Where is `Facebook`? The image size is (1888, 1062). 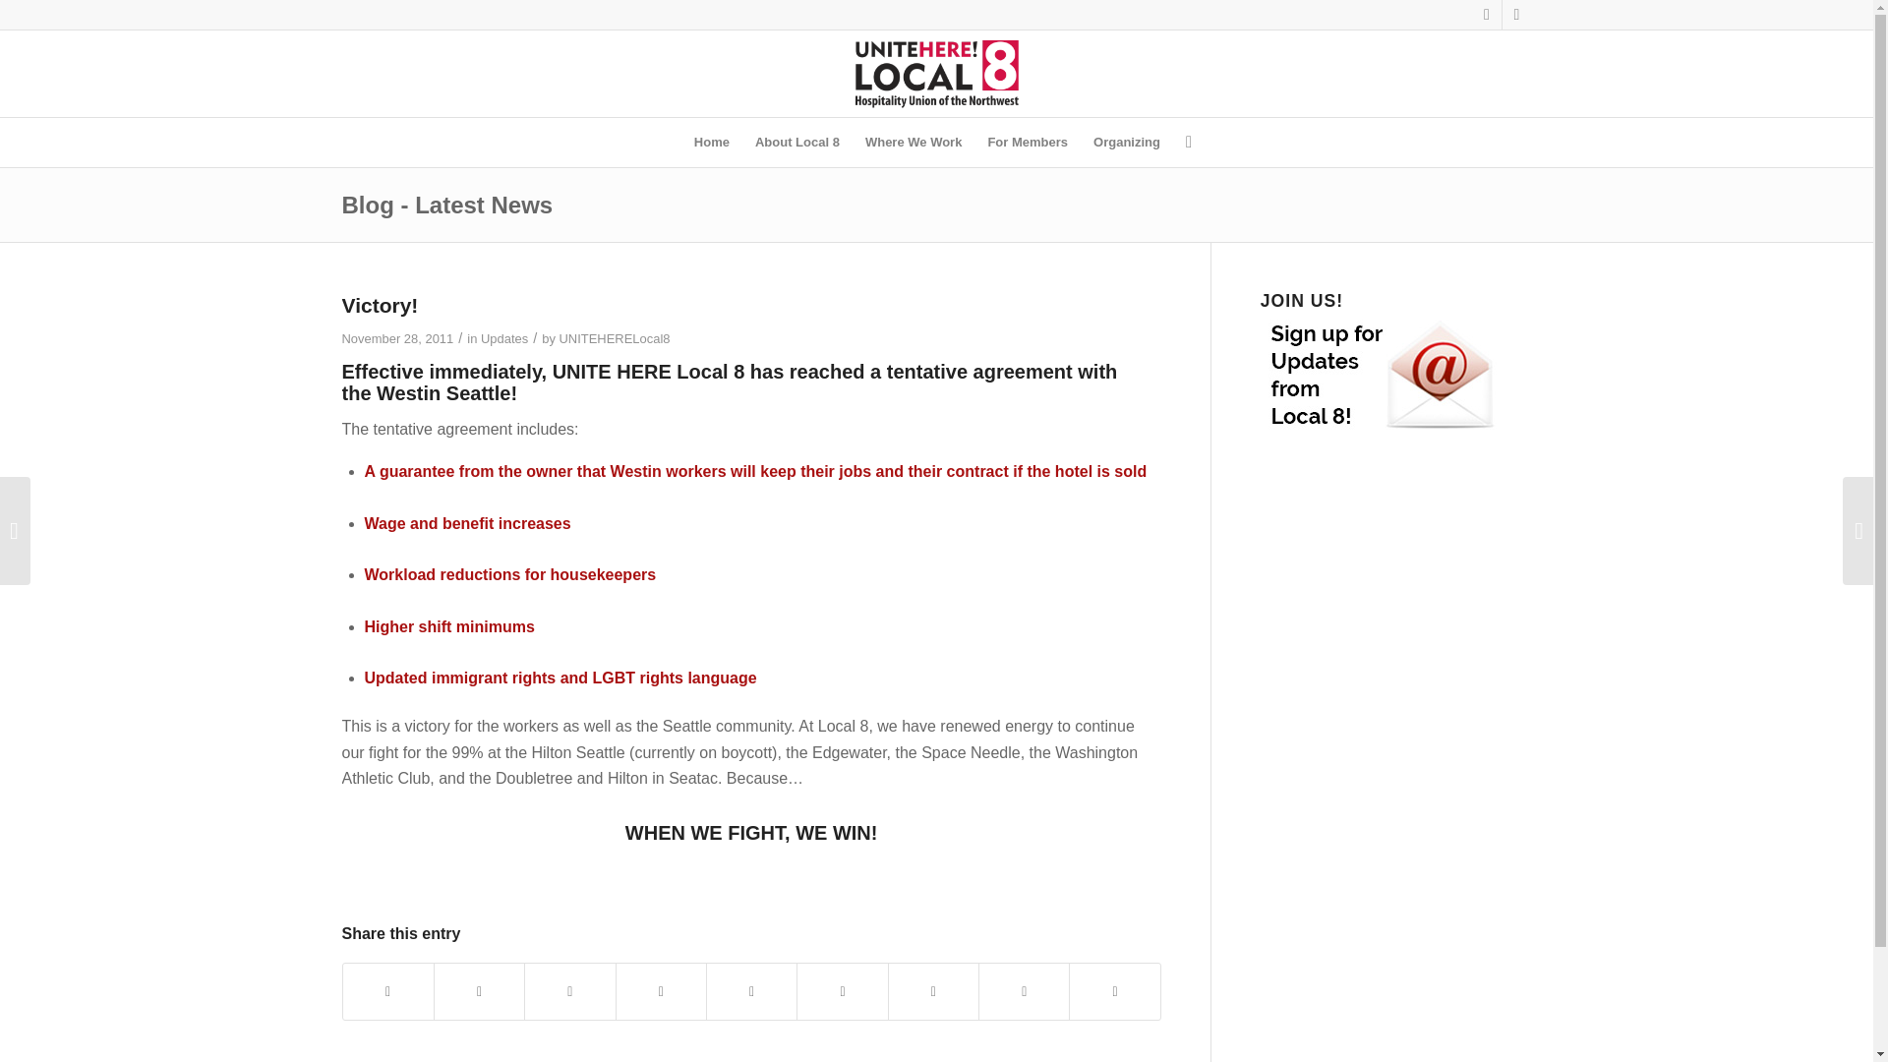 Facebook is located at coordinates (1516, 15).